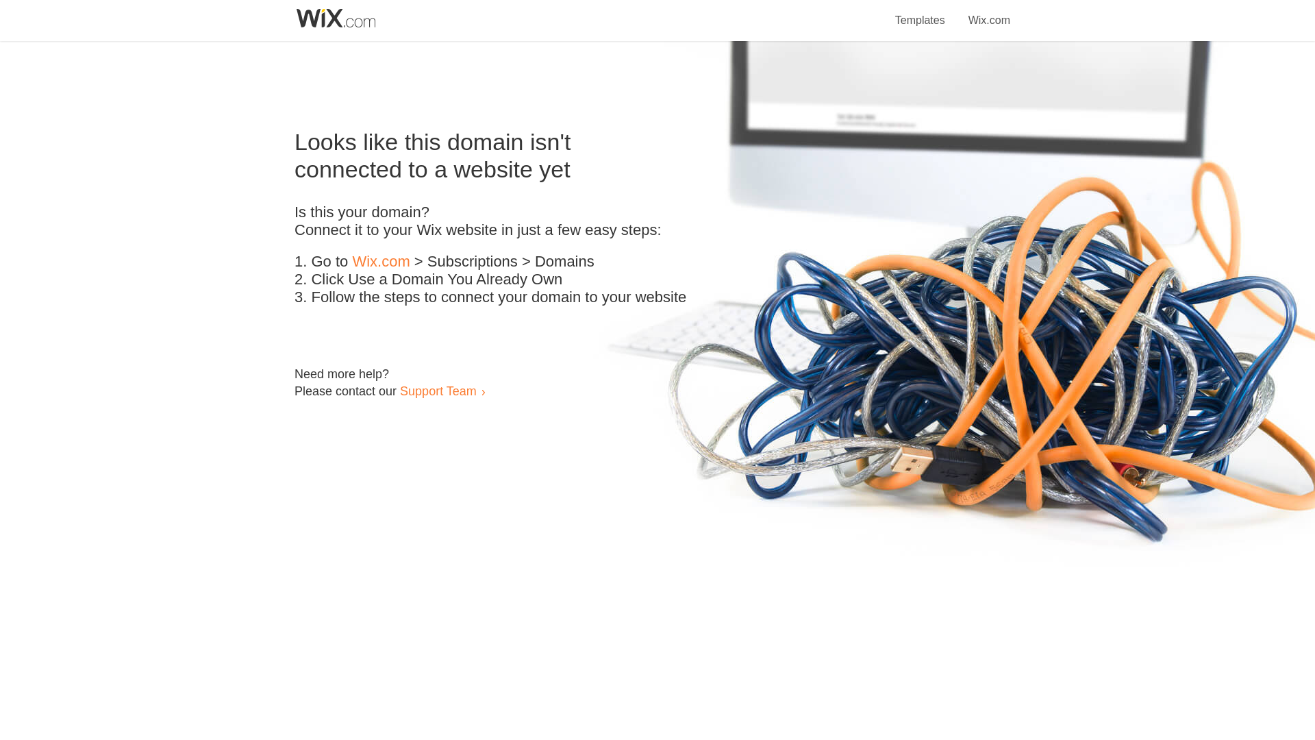 This screenshot has height=740, width=1315. What do you see at coordinates (381, 262) in the screenshot?
I see `Wix.com` at bounding box center [381, 262].